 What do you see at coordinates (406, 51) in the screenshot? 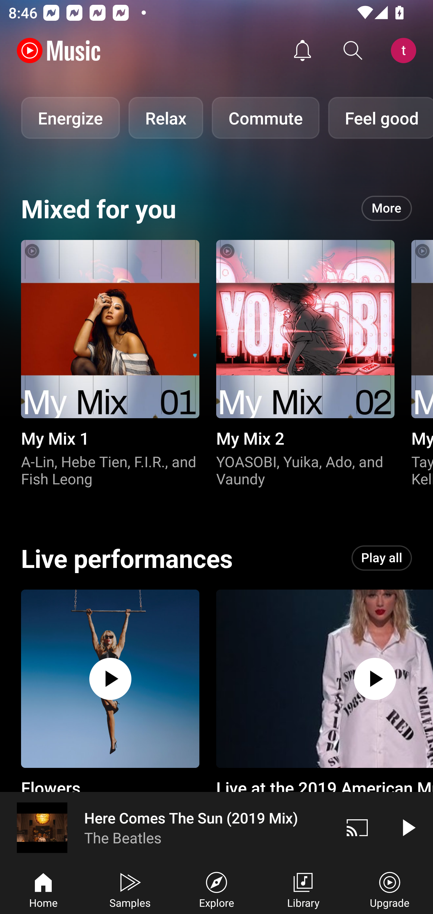
I see `Account` at bounding box center [406, 51].